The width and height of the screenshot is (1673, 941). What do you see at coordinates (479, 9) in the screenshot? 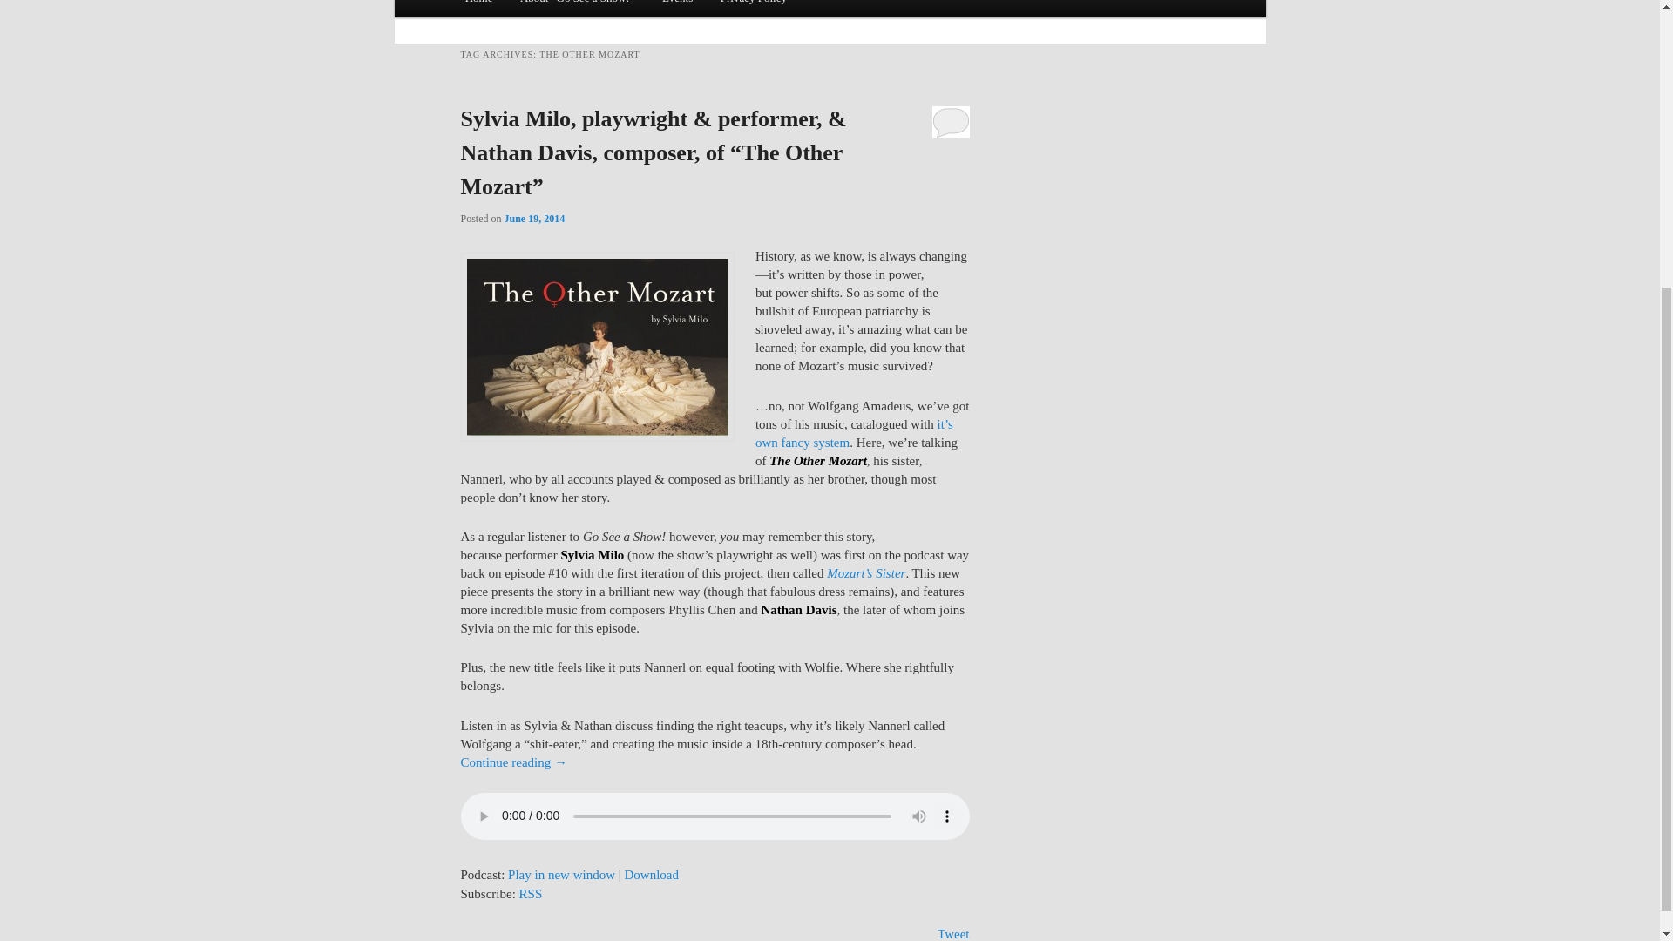
I see `Home` at bounding box center [479, 9].